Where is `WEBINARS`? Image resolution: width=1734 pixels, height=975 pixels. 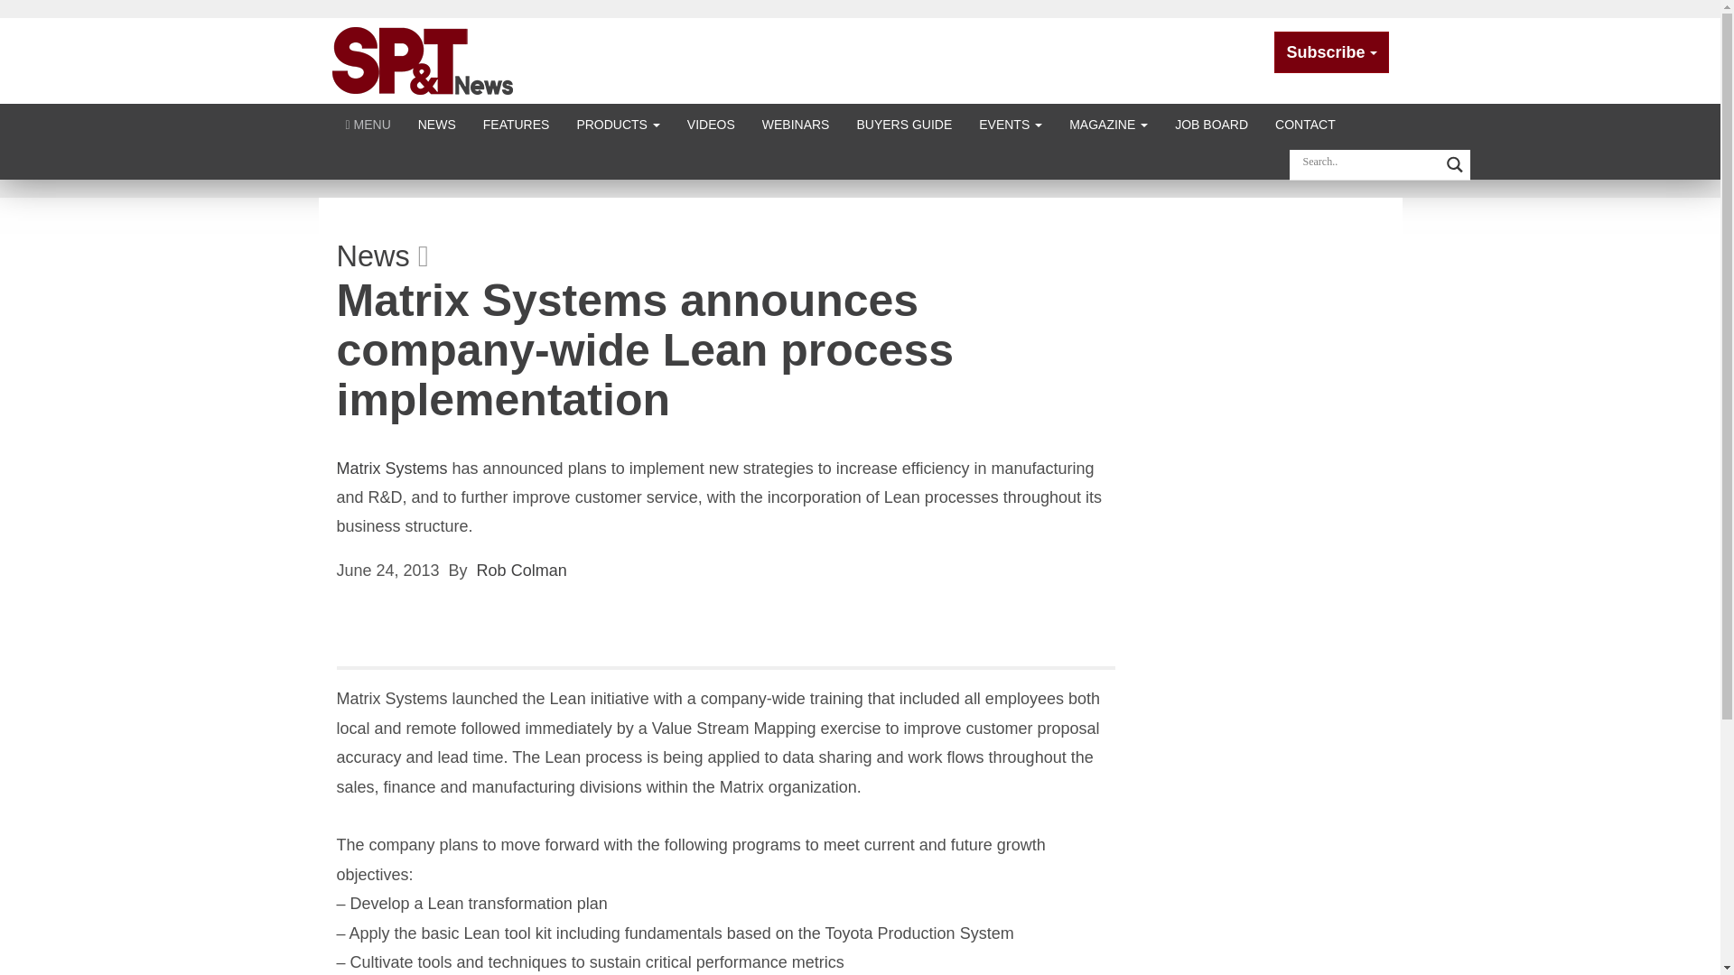
WEBINARS is located at coordinates (796, 123).